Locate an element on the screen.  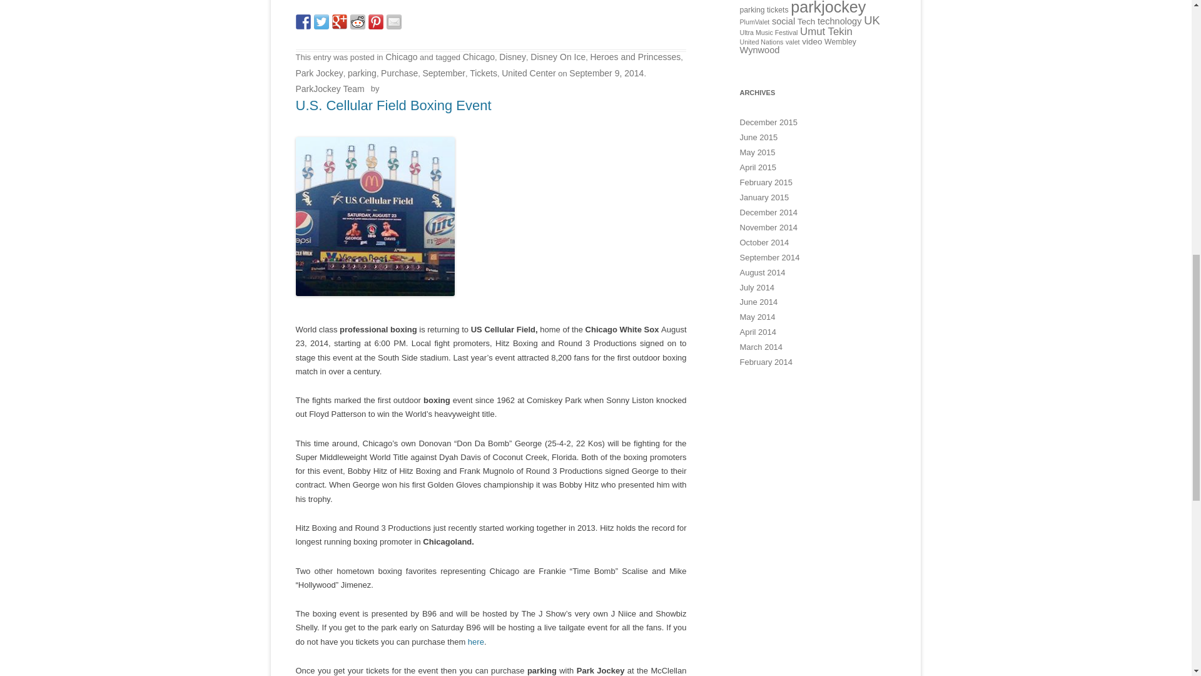
Chicago is located at coordinates (479, 57).